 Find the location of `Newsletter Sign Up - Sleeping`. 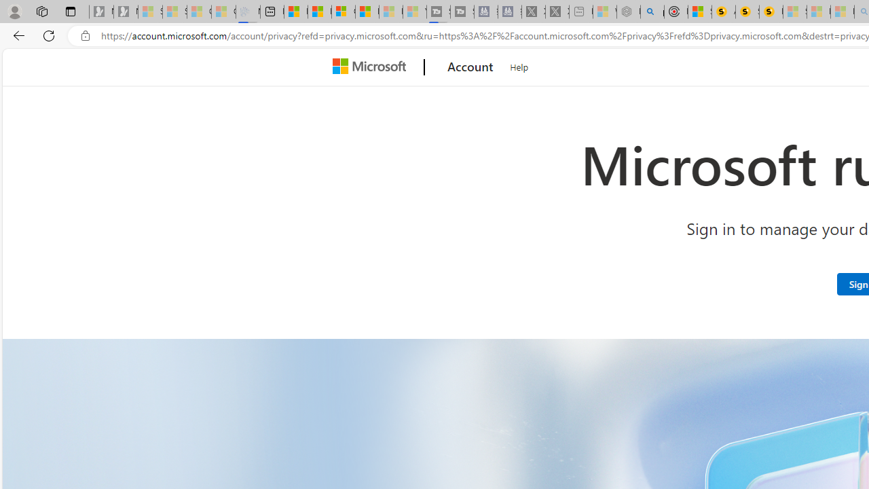

Newsletter Sign Up - Sleeping is located at coordinates (126, 12).